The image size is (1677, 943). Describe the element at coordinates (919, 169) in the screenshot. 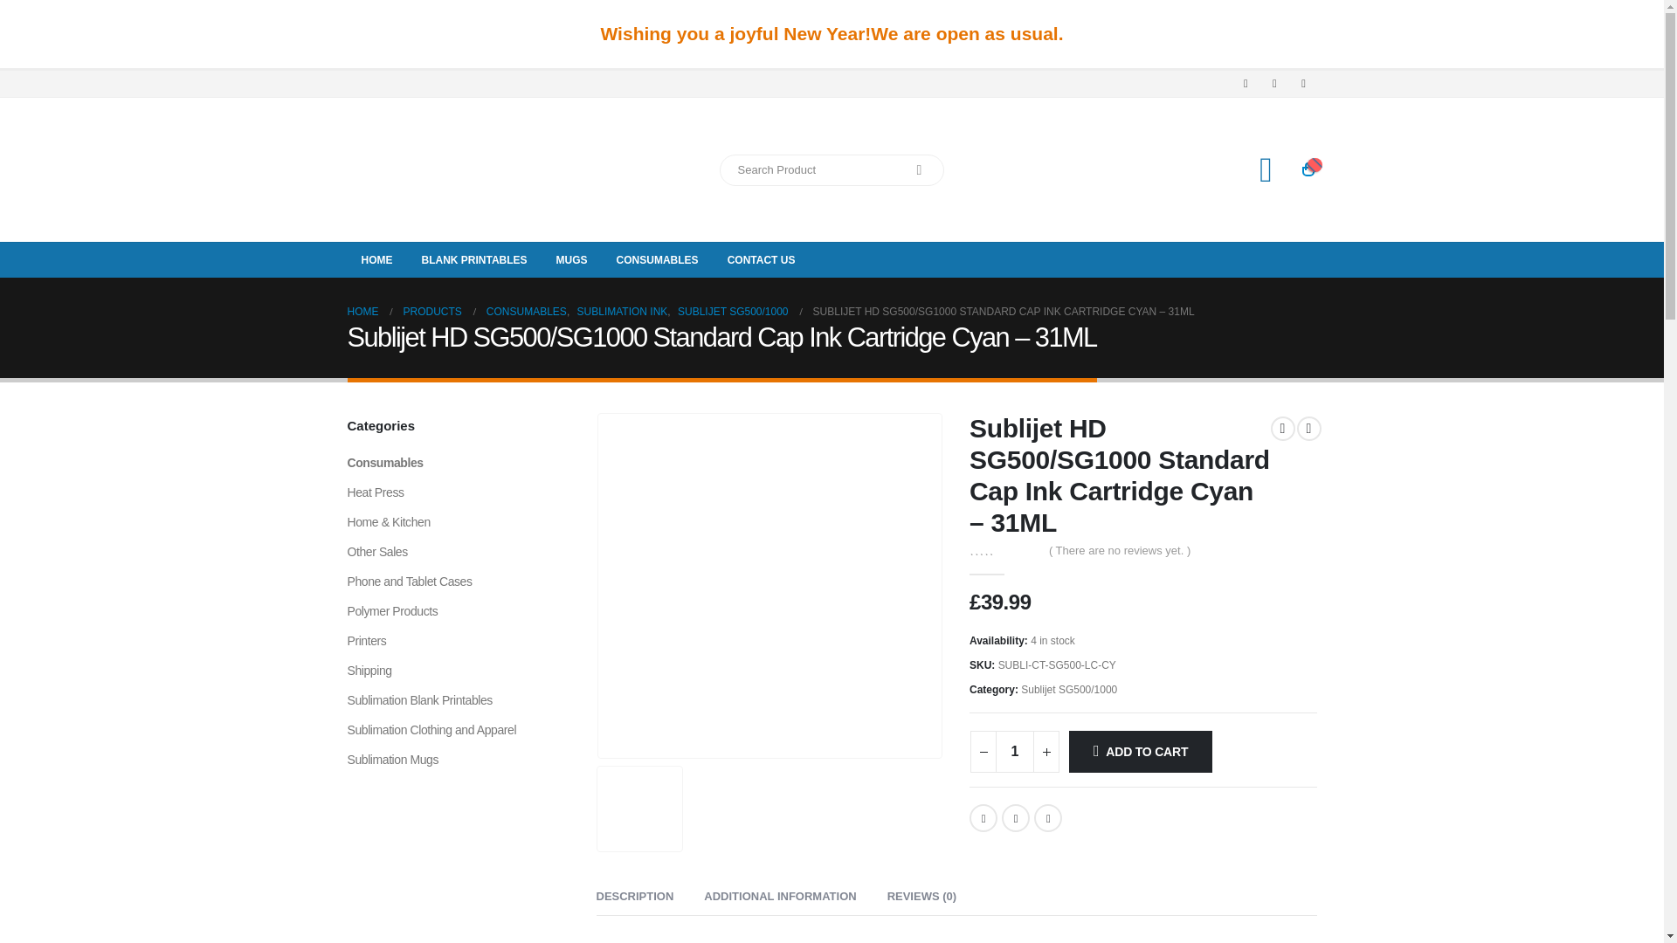

I see `Search` at that location.